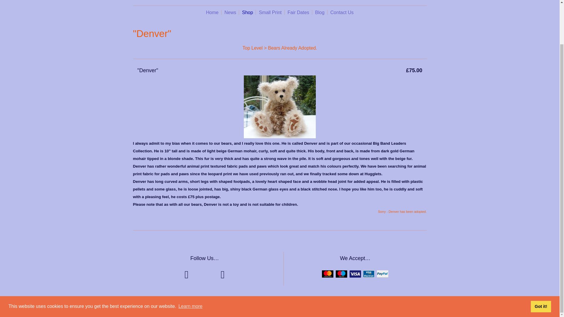  What do you see at coordinates (247, 12) in the screenshot?
I see `Shop` at bounding box center [247, 12].